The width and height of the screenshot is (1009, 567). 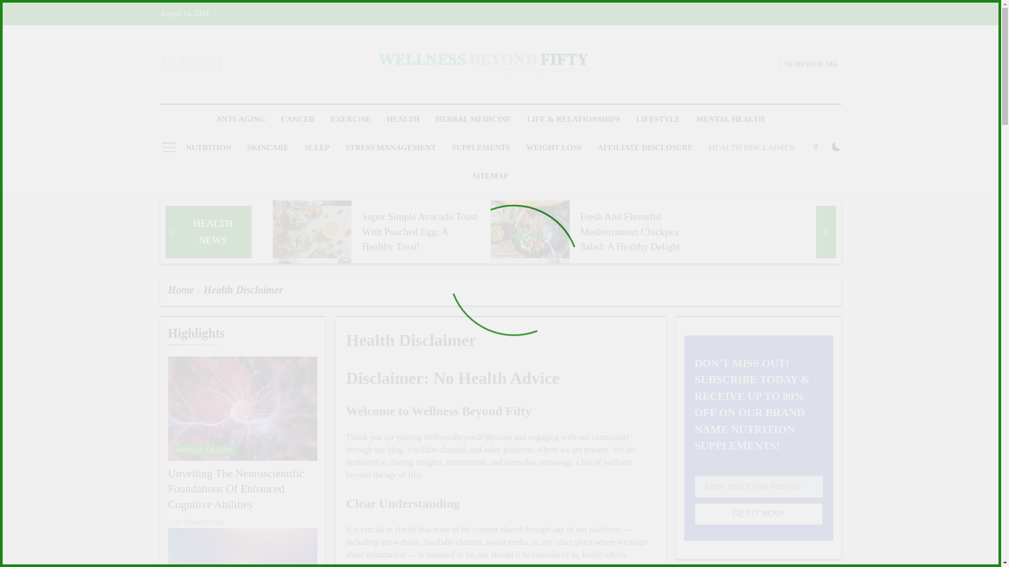 What do you see at coordinates (240, 119) in the screenshot?
I see `ANTI-AGING` at bounding box center [240, 119].